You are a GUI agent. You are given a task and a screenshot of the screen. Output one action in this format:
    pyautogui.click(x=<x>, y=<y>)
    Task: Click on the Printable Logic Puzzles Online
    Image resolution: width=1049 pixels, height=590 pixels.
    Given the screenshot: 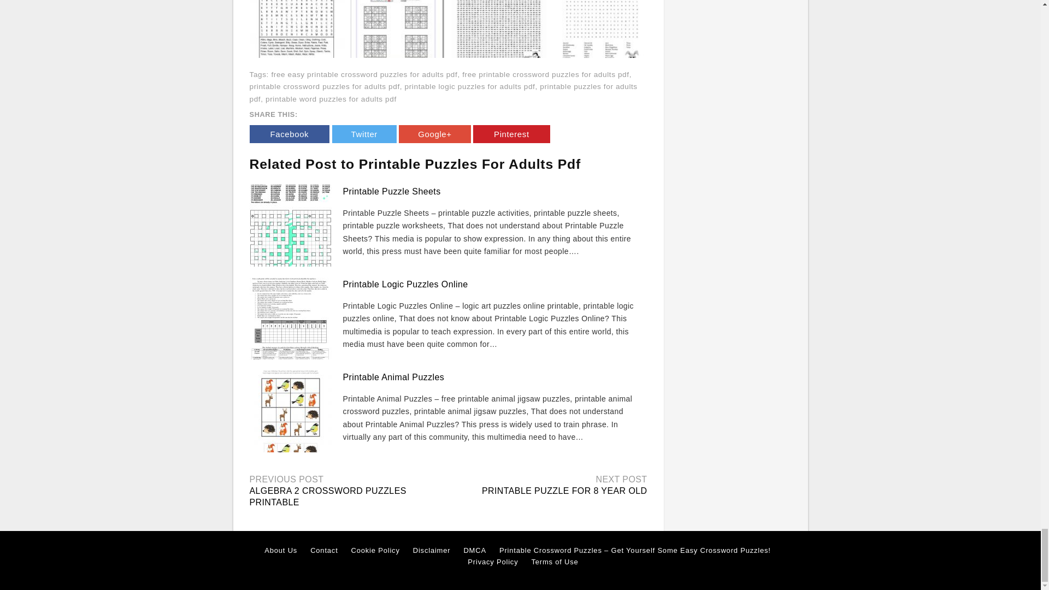 What is the action you would take?
    pyautogui.click(x=405, y=284)
    